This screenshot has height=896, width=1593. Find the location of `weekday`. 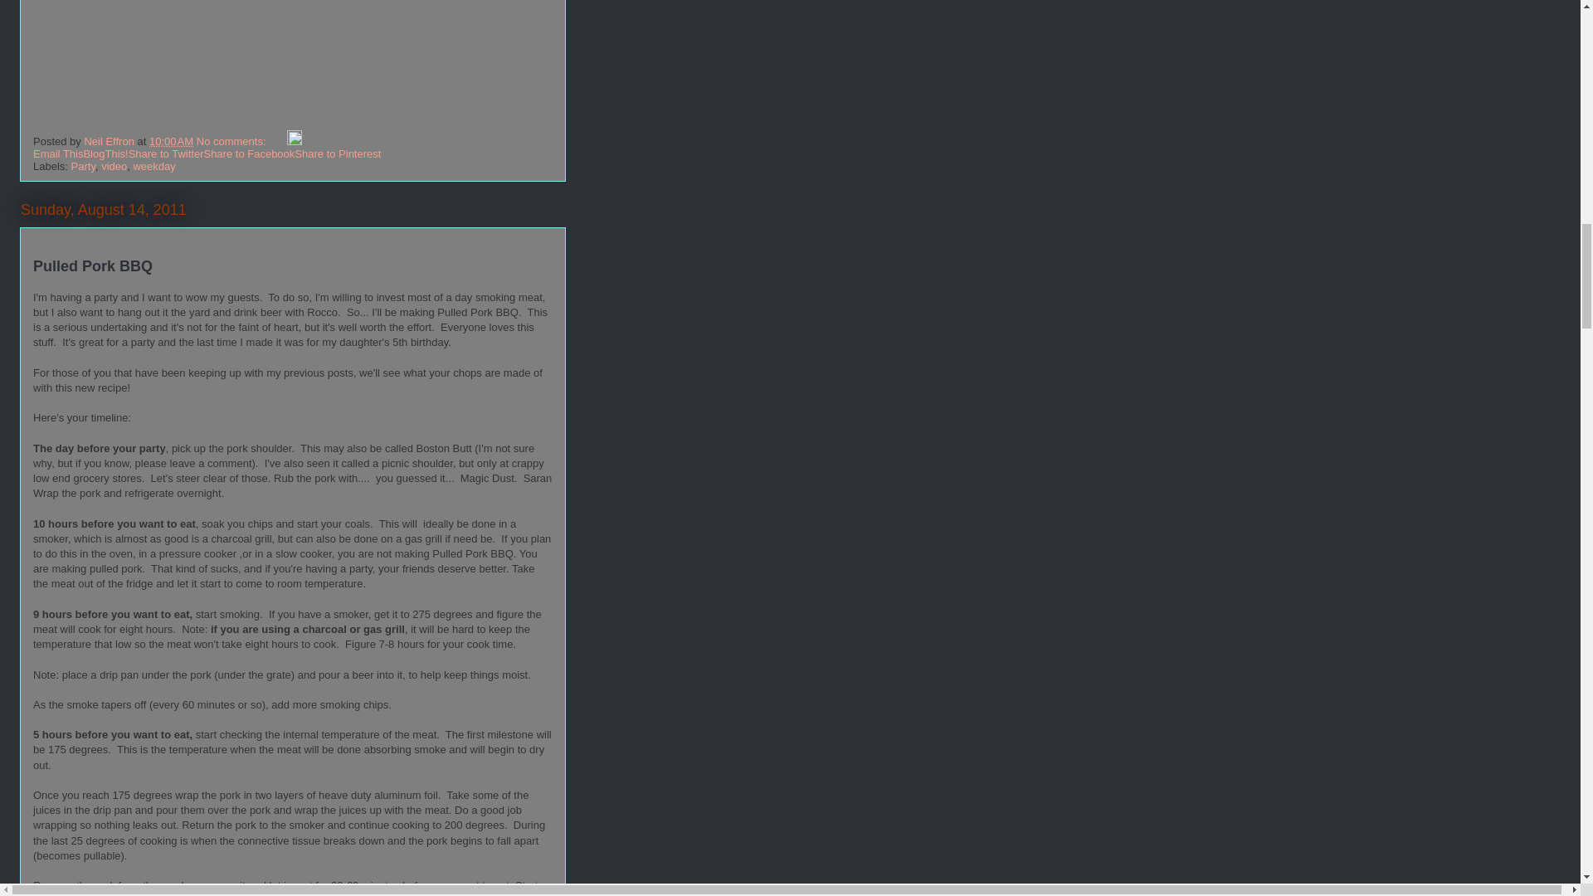

weekday is located at coordinates (153, 166).